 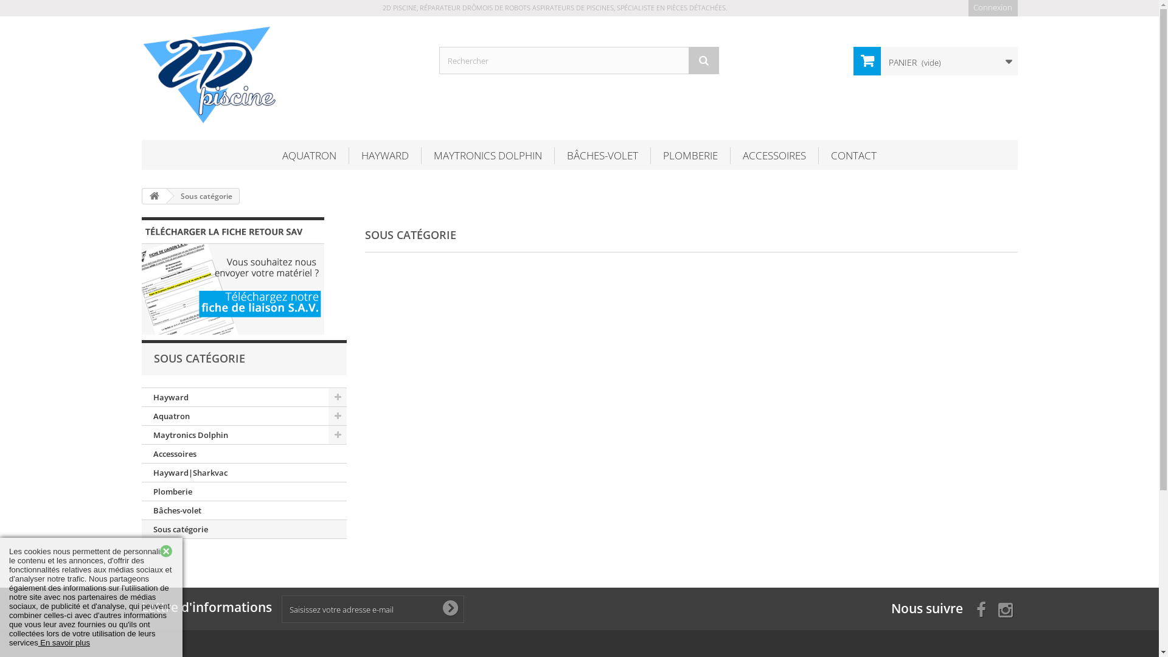 I want to click on PANIER (vide), so click(x=935, y=61).